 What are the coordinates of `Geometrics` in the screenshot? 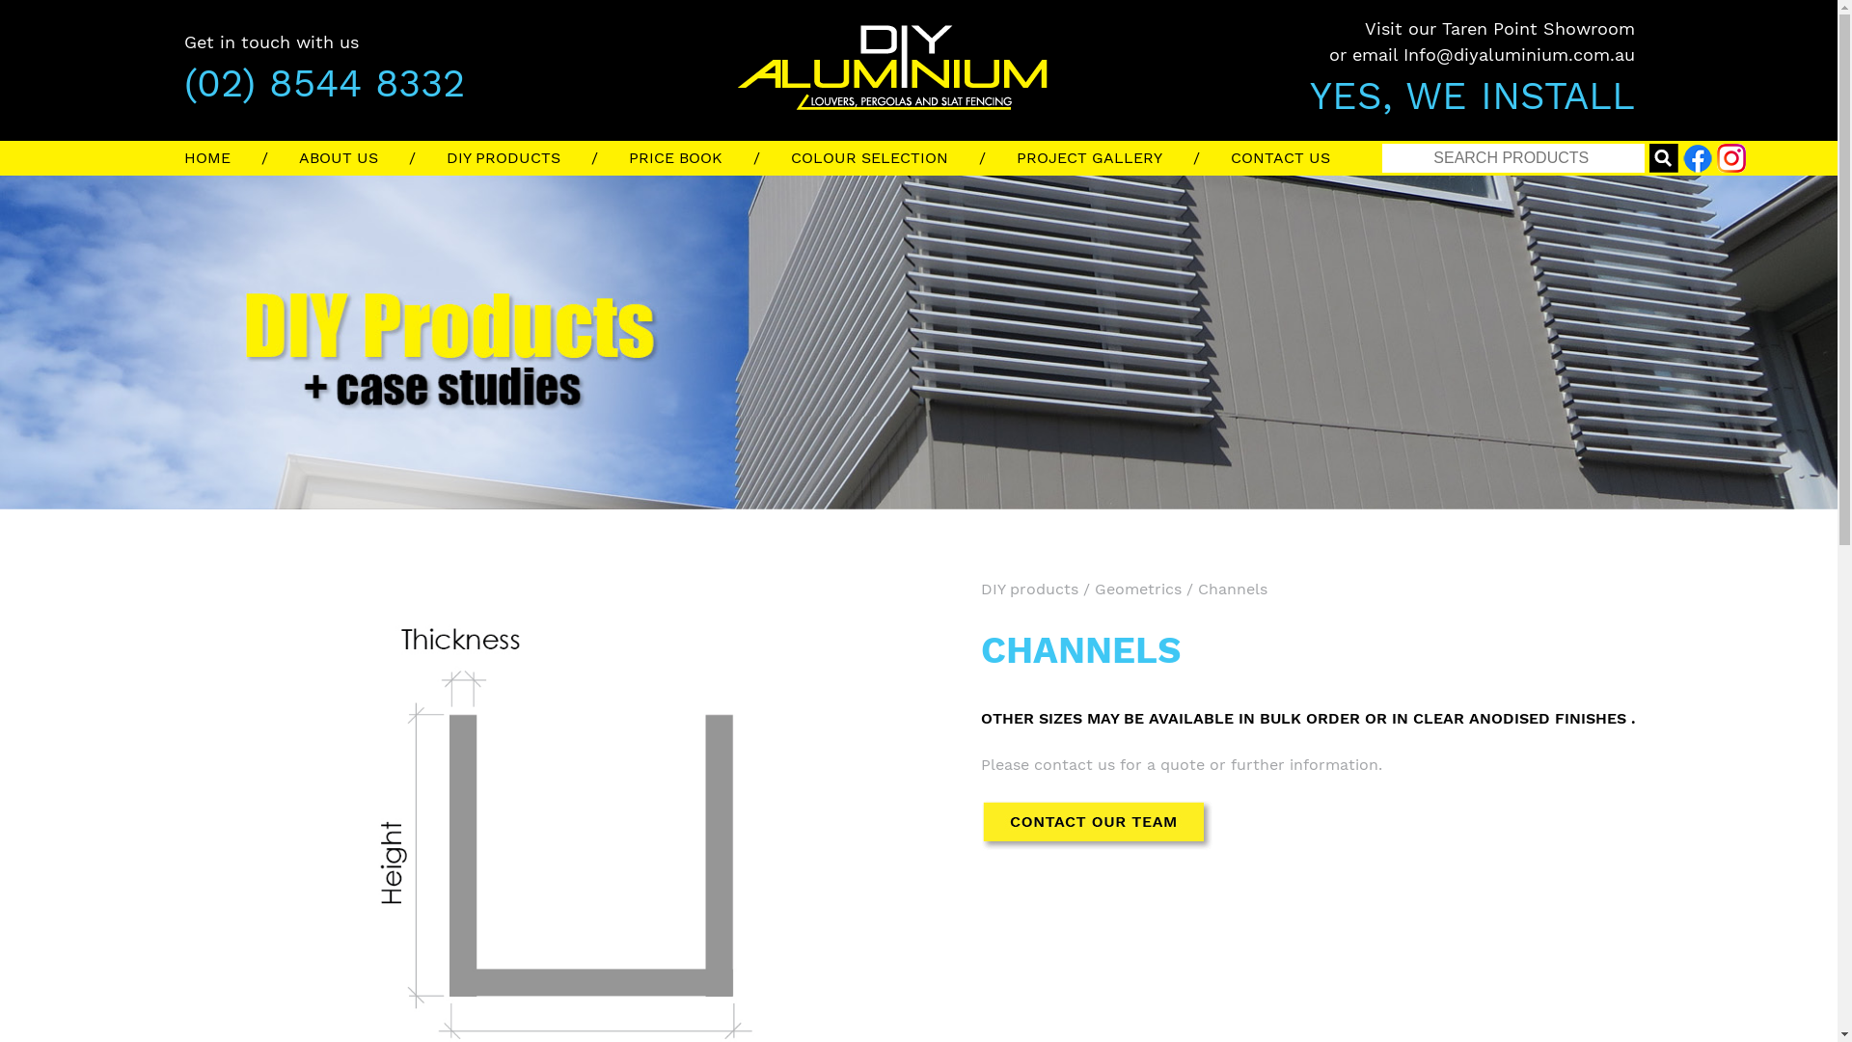 It's located at (1137, 589).